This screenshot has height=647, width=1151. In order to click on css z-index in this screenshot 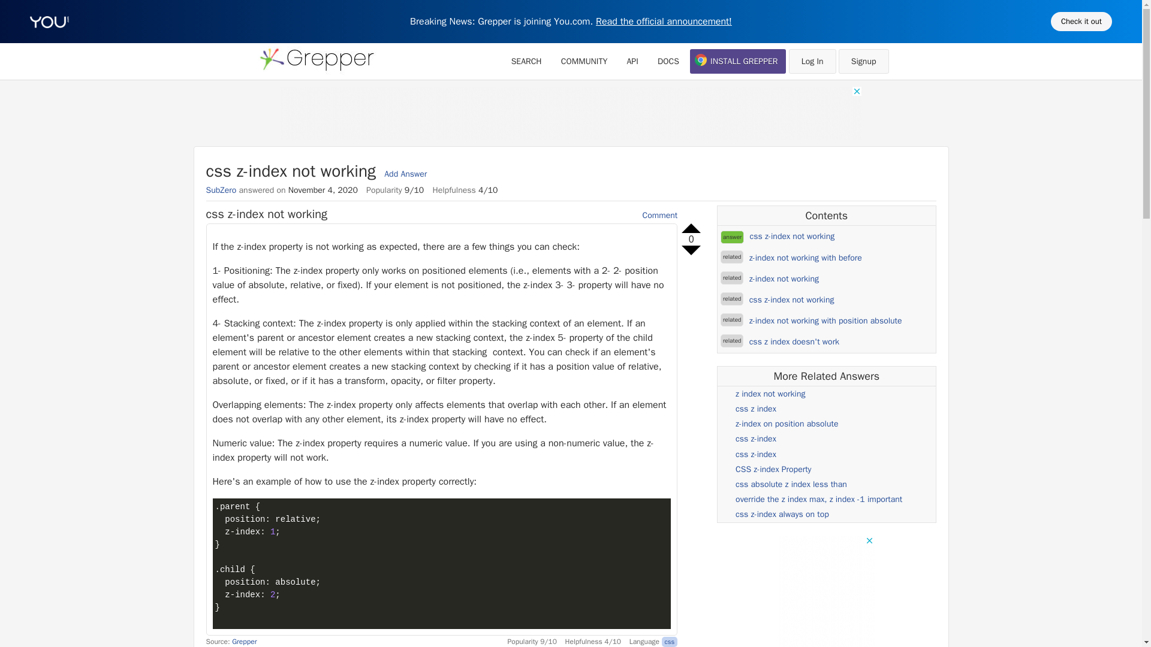, I will do `click(755, 439)`.